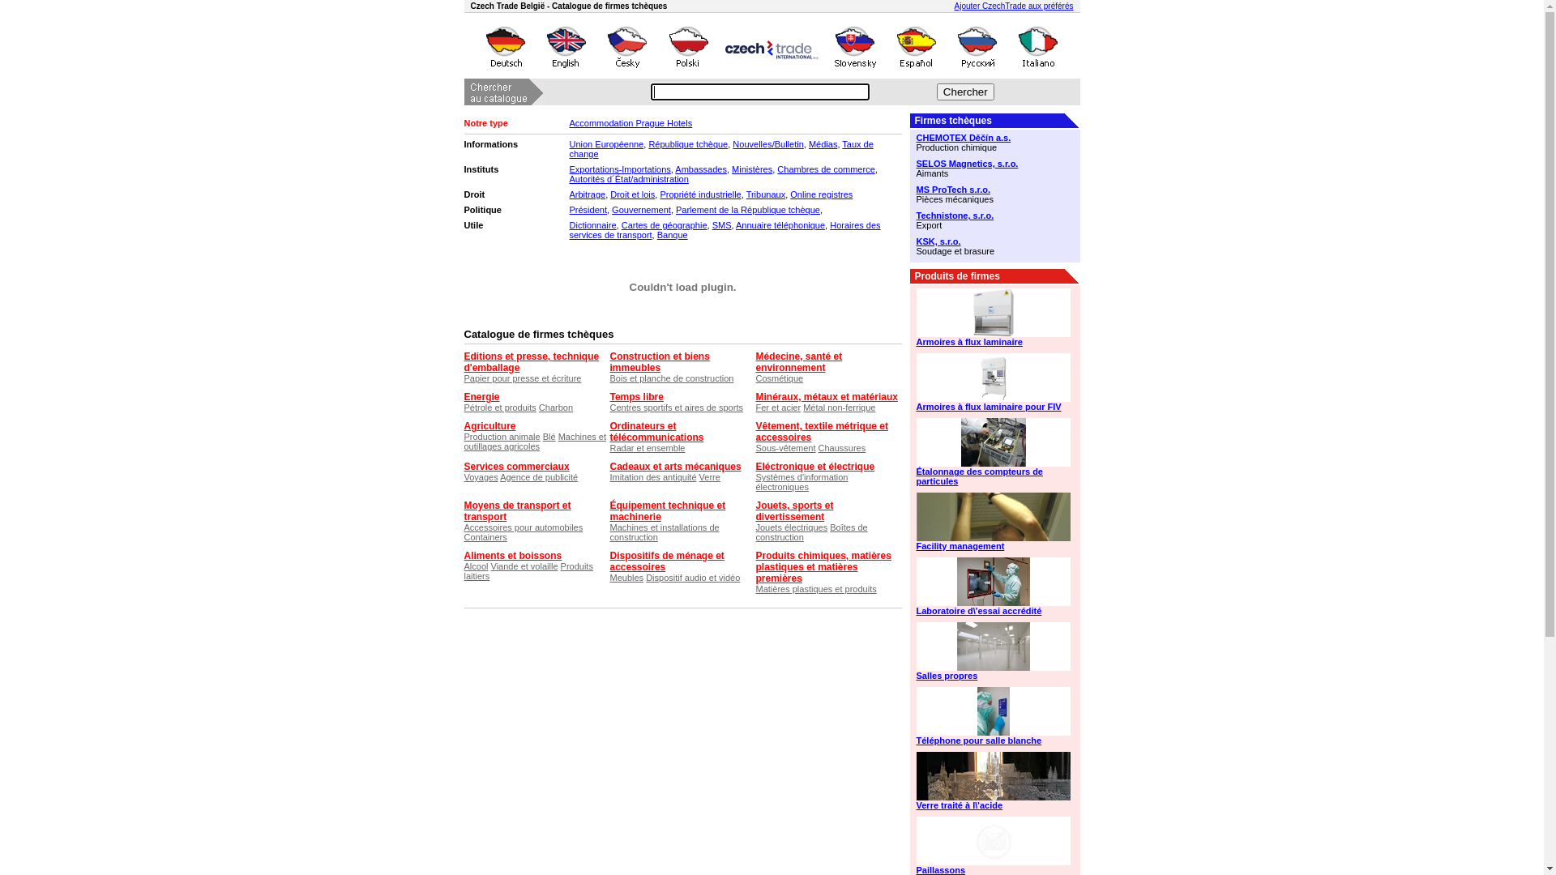 The width and height of the screenshot is (1556, 875). I want to click on Dictionnaire, so click(592, 225).